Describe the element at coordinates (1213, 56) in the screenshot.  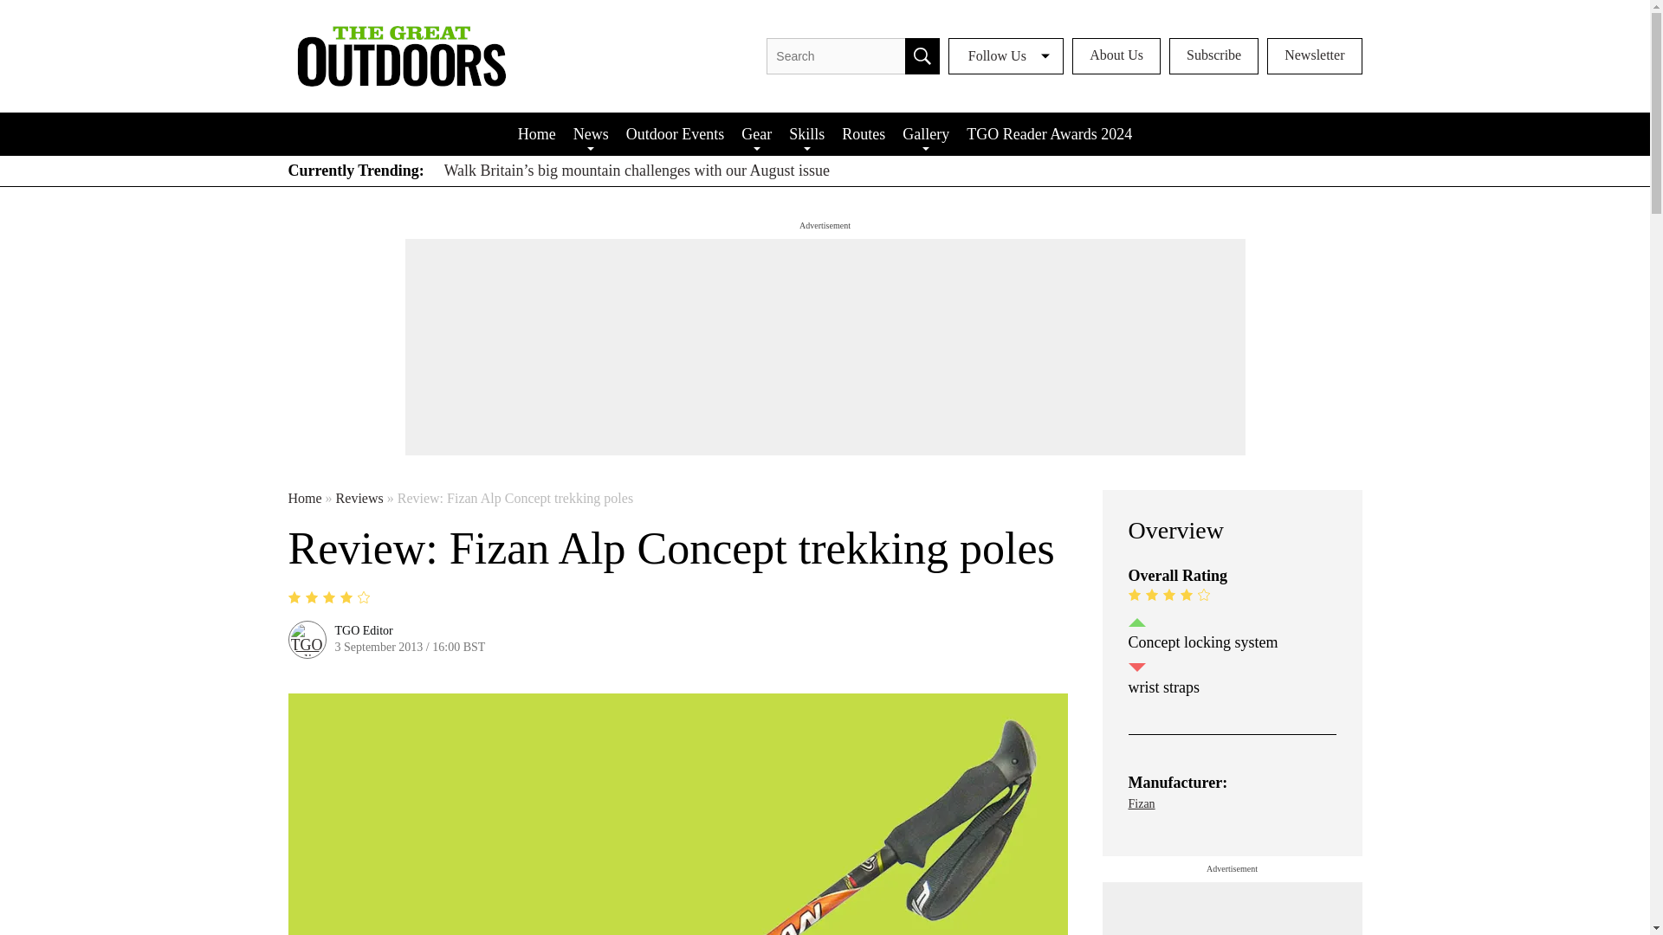
I see `Subscribe` at that location.